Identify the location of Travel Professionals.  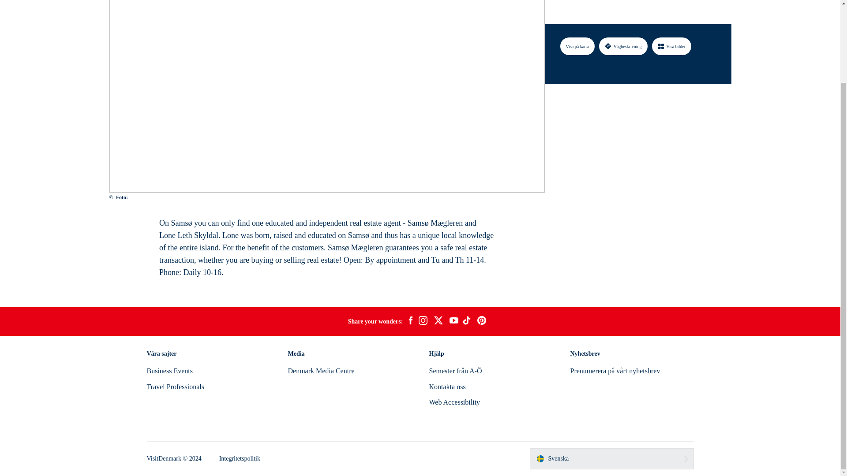
(175, 387).